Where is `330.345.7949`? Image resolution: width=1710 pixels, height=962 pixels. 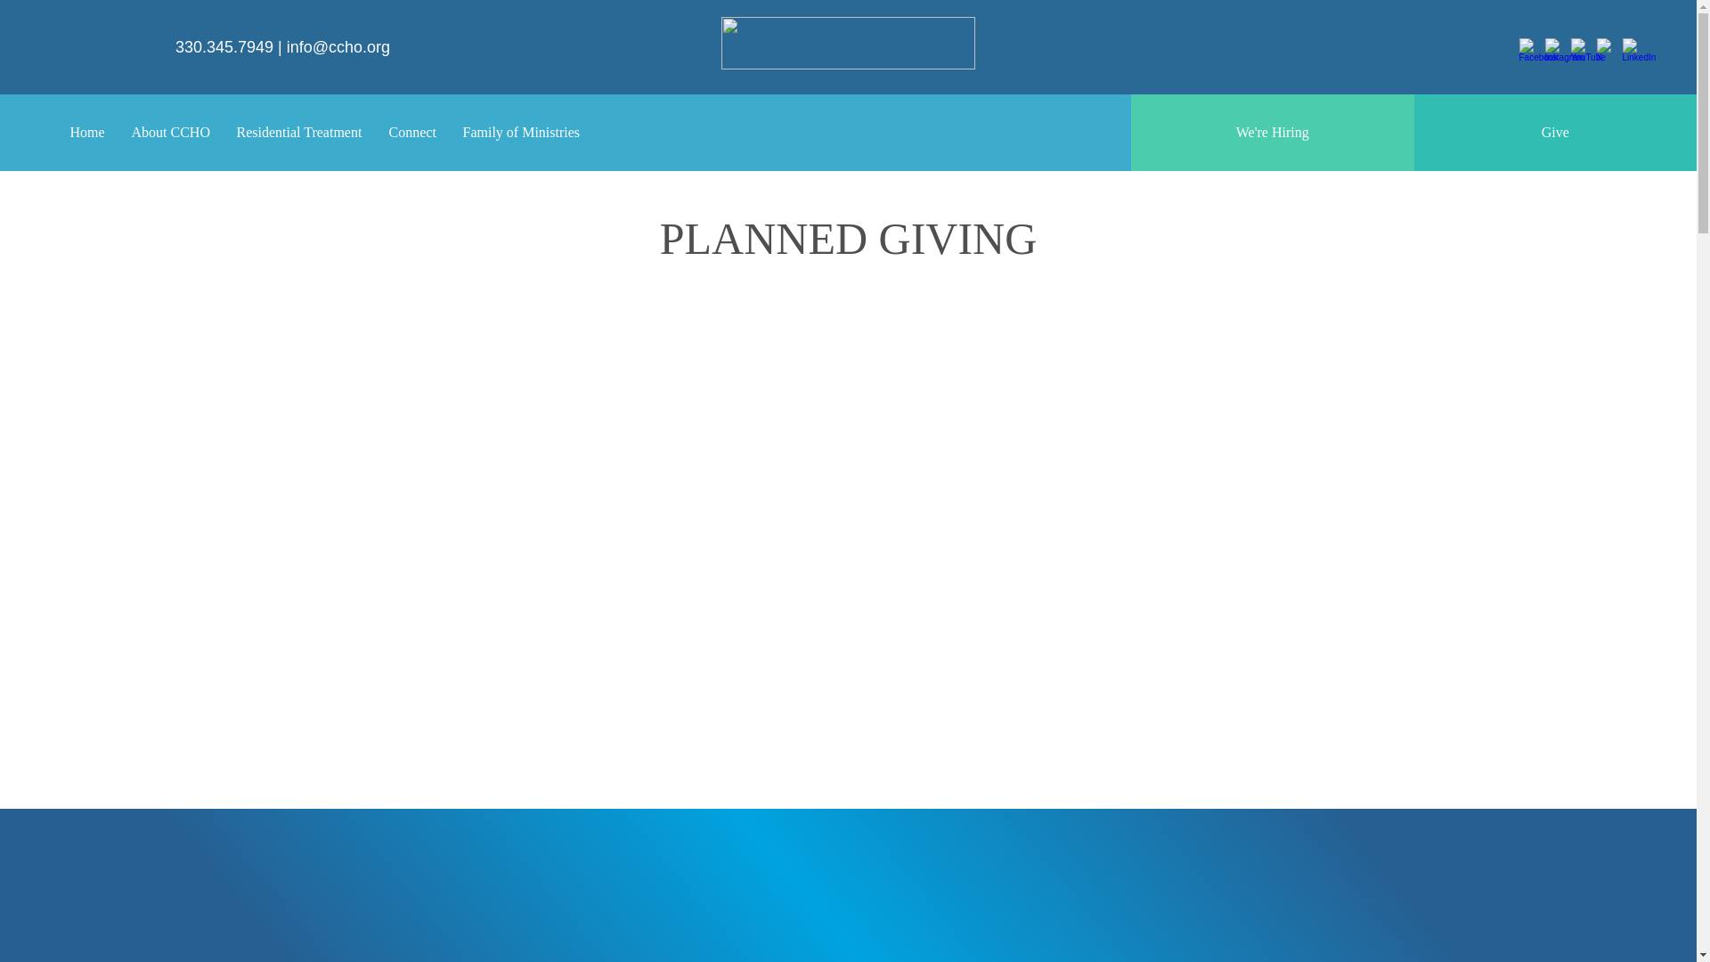
330.345.7949 is located at coordinates (224, 46).